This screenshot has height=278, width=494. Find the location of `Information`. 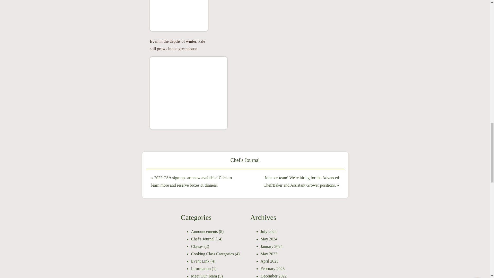

Information is located at coordinates (200, 268).